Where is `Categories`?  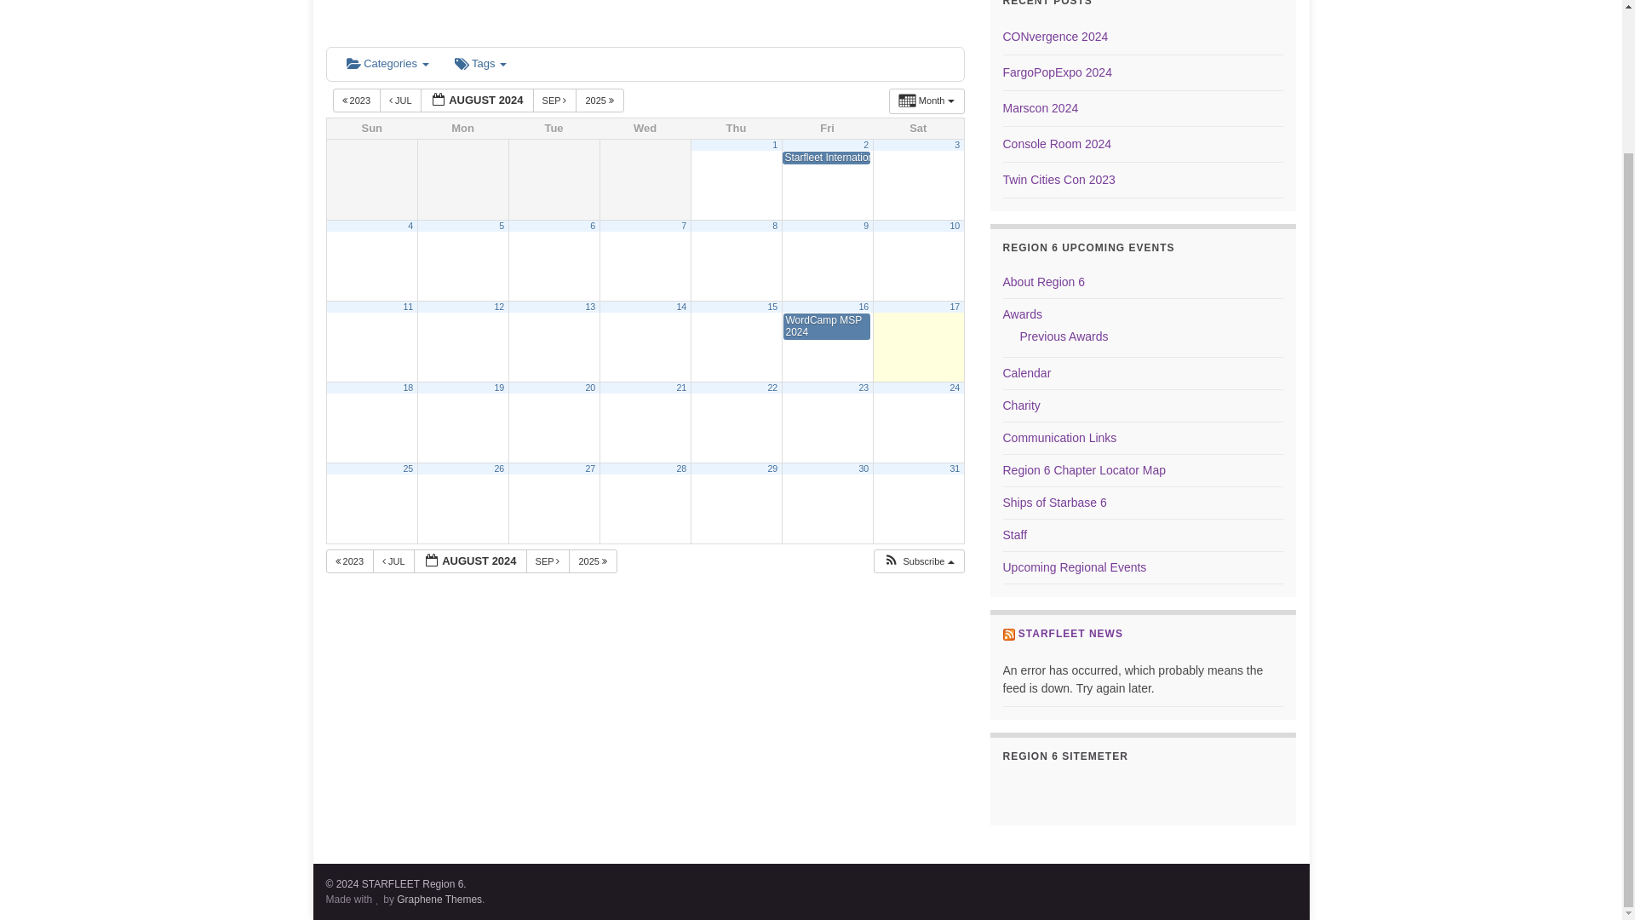
Categories is located at coordinates (387, 65).